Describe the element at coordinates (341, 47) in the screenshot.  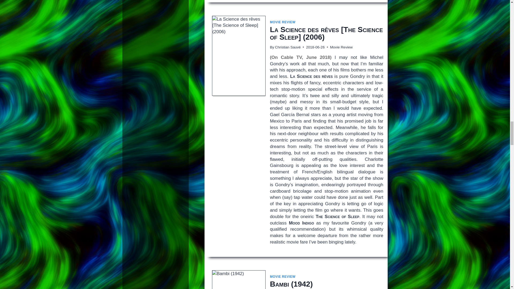
I see `Movie Review` at that location.